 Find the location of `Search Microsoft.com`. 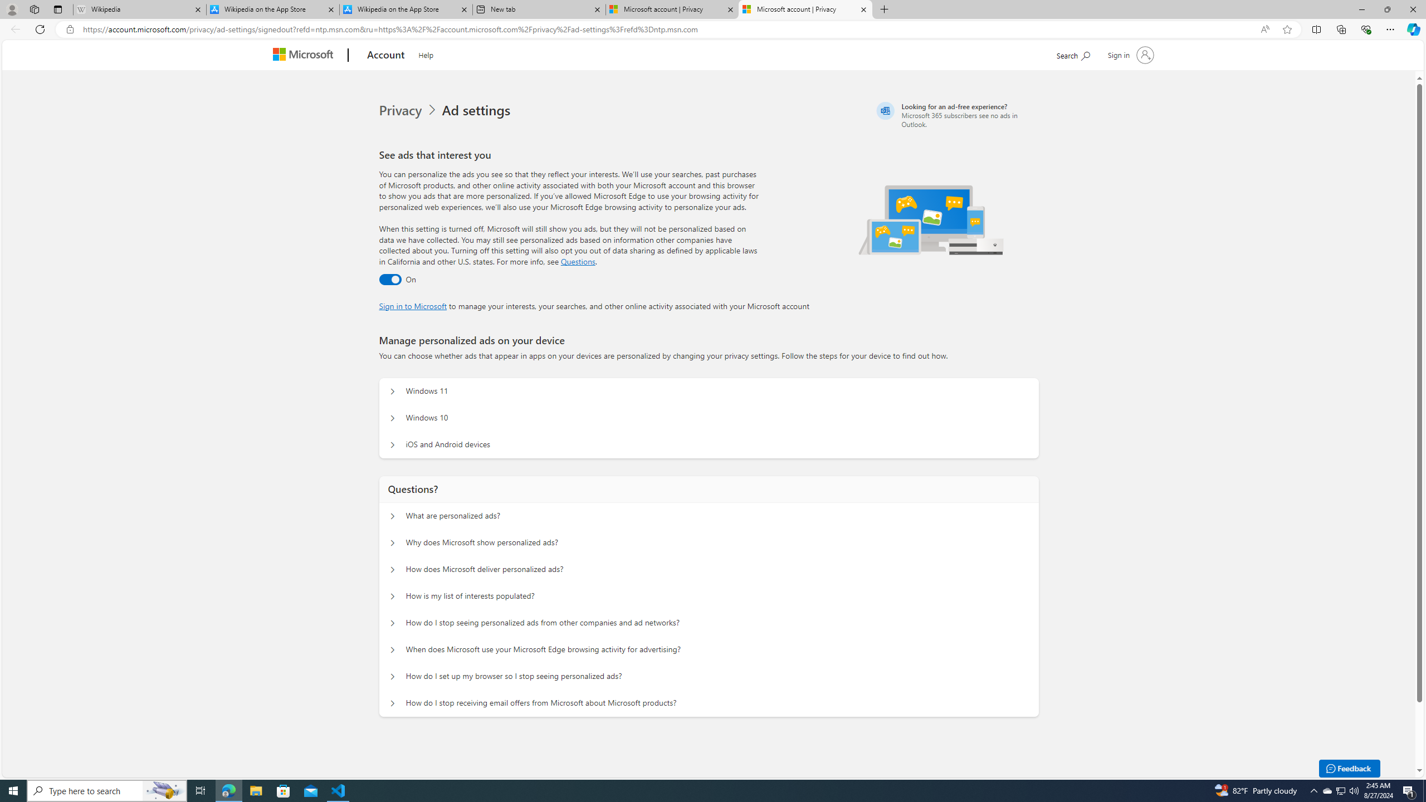

Search Microsoft.com is located at coordinates (1073, 53).